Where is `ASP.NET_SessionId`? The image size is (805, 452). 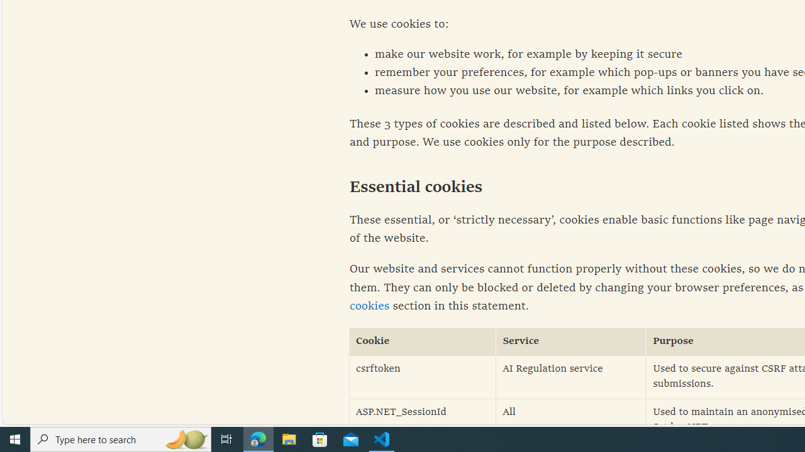
ASP.NET_SessionId is located at coordinates (423, 421).